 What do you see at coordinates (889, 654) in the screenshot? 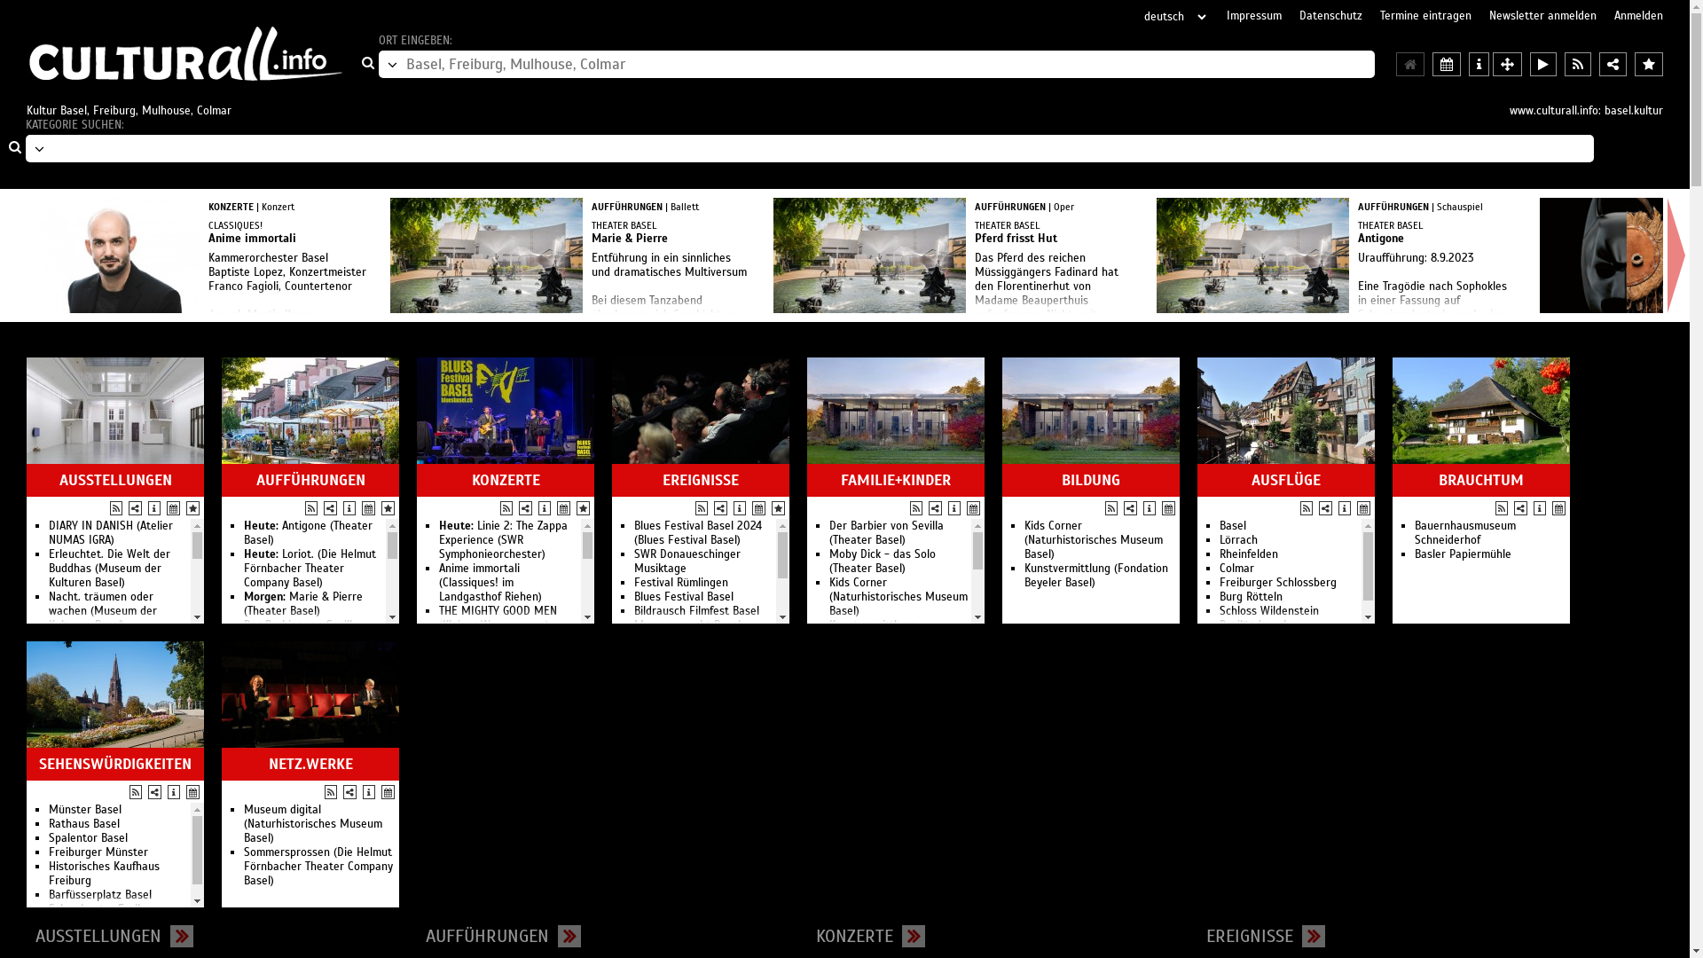
I see `Tinguwly-Brunnen Basel` at bounding box center [889, 654].